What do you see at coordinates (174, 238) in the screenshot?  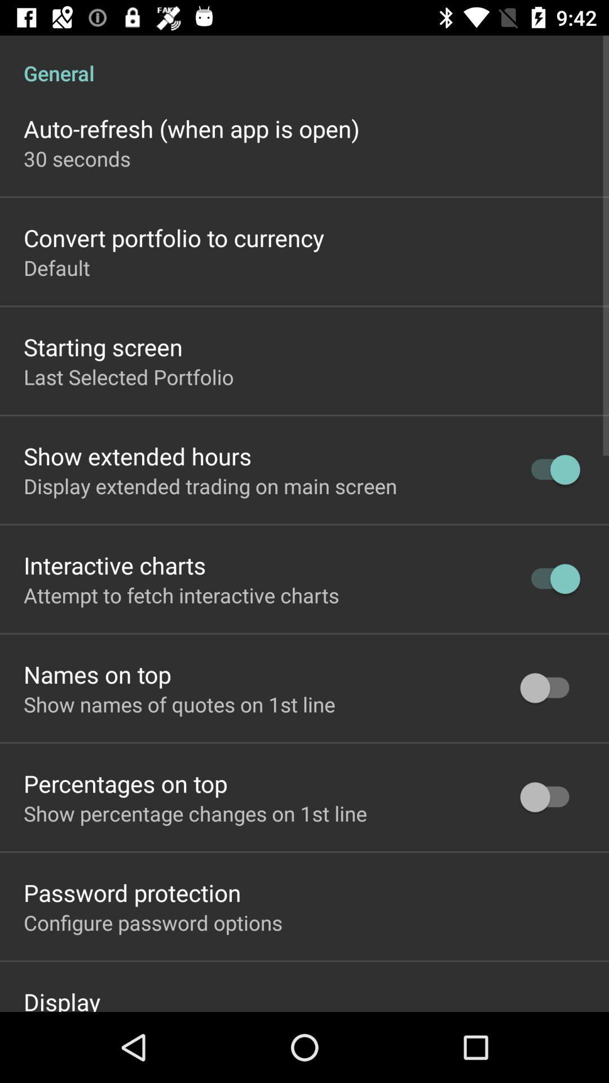 I see `click icon below the 30 seconds item` at bounding box center [174, 238].